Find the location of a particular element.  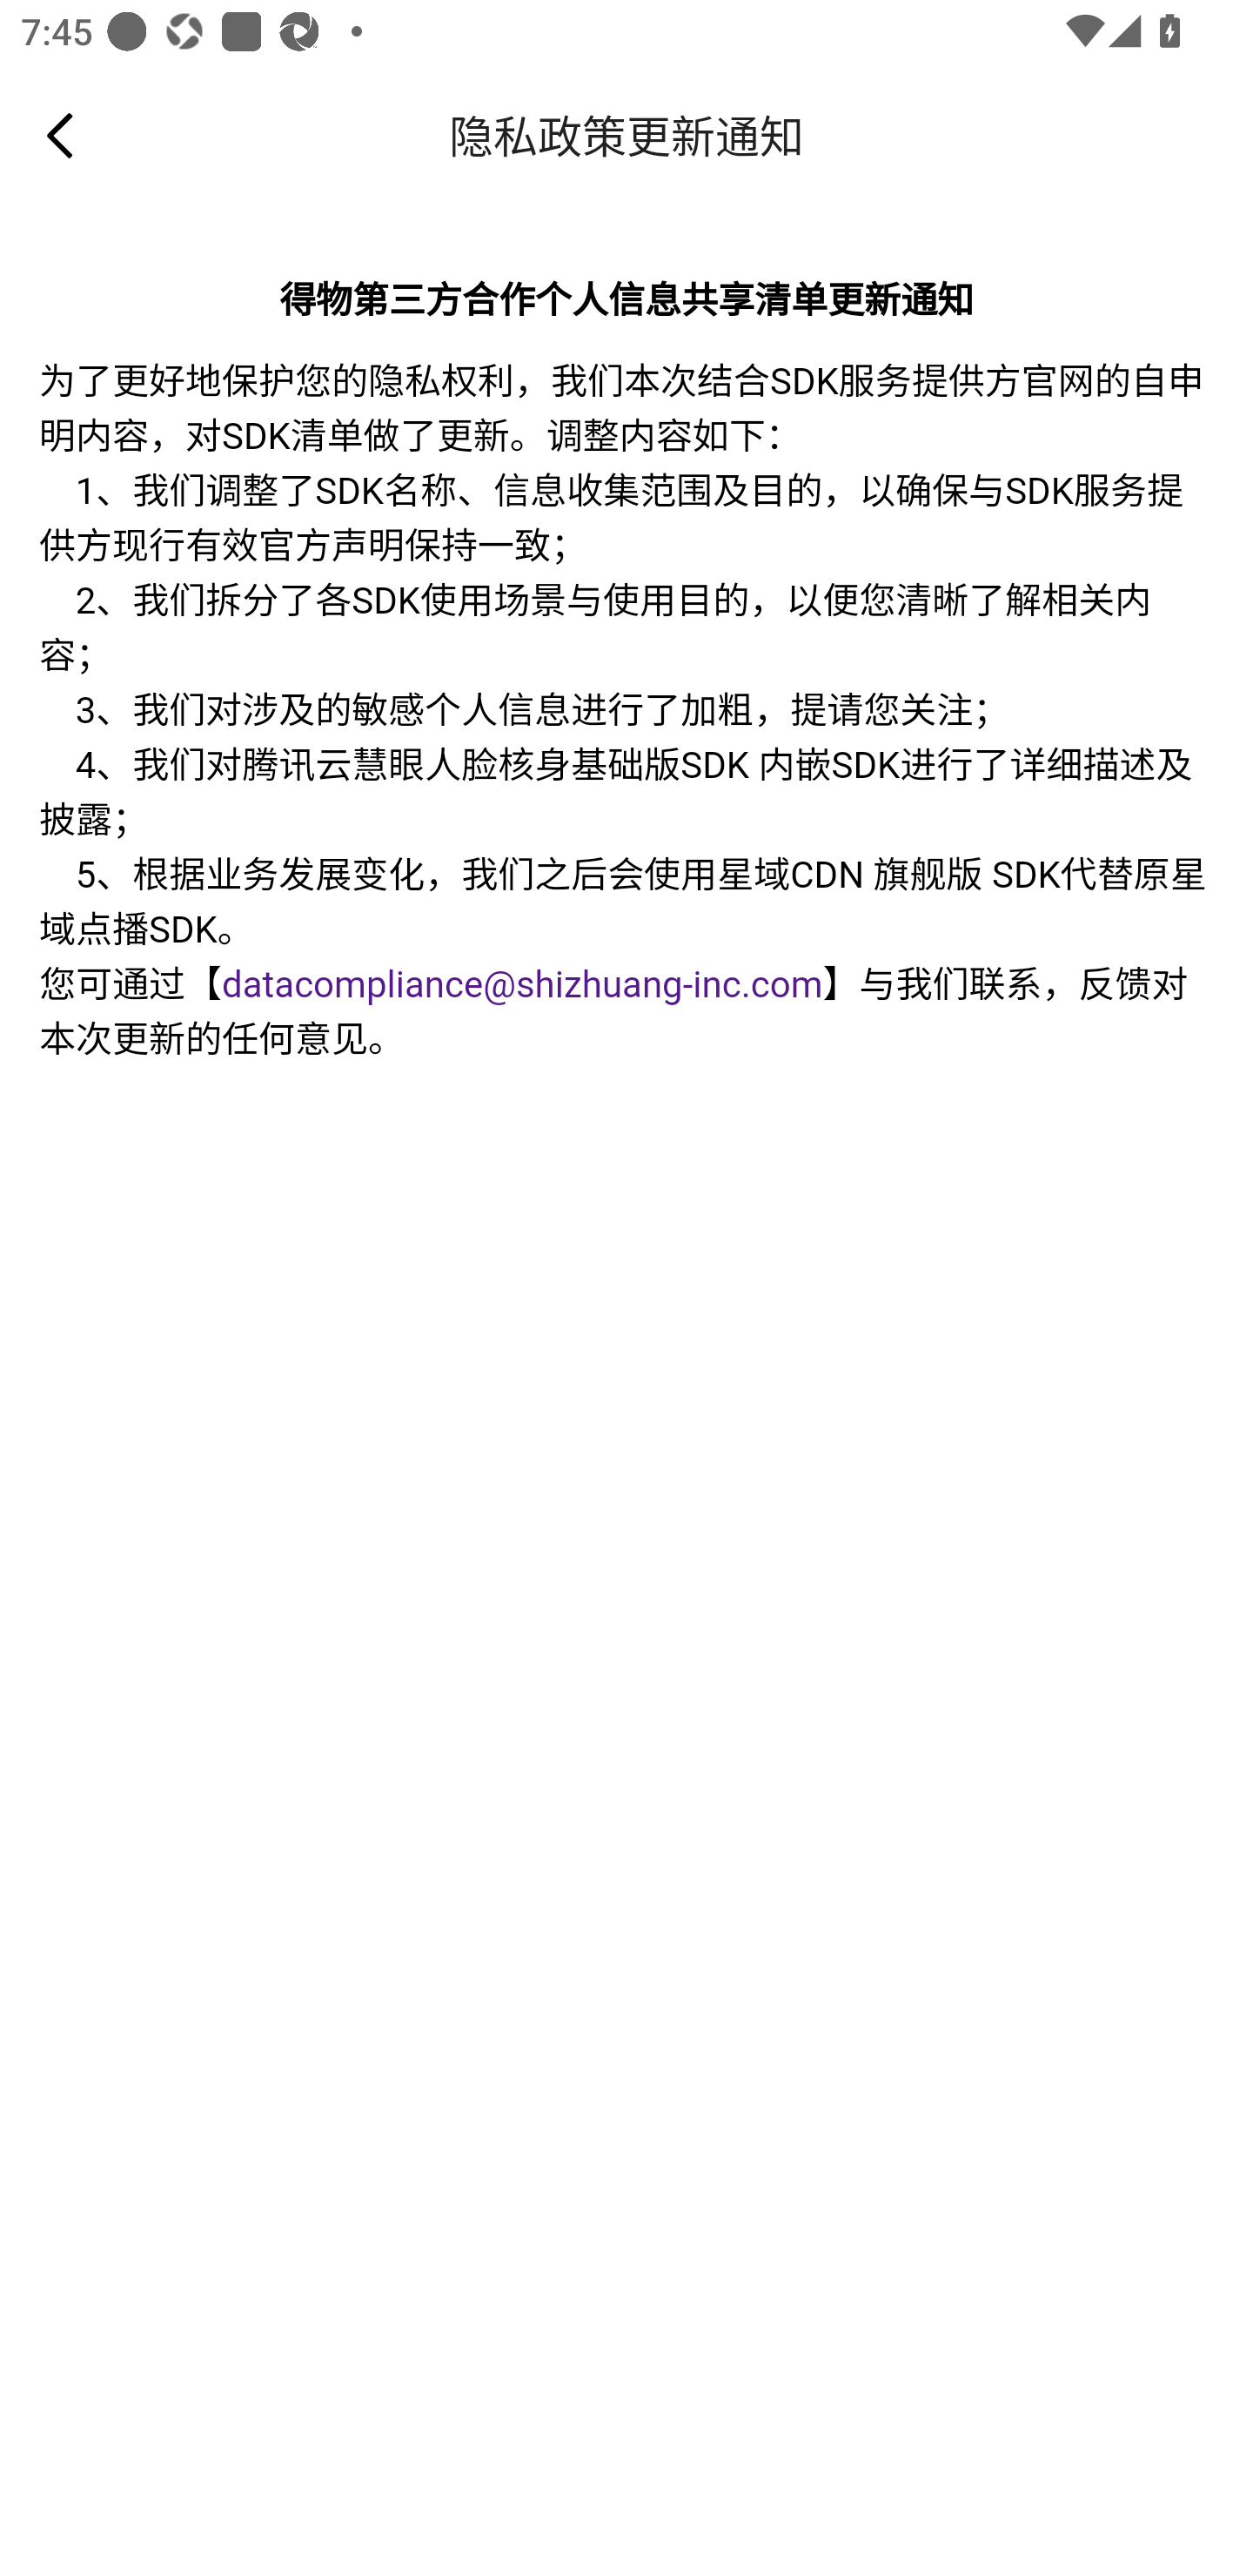

datacompliance@shizhuang-inc.com is located at coordinates (522, 985).